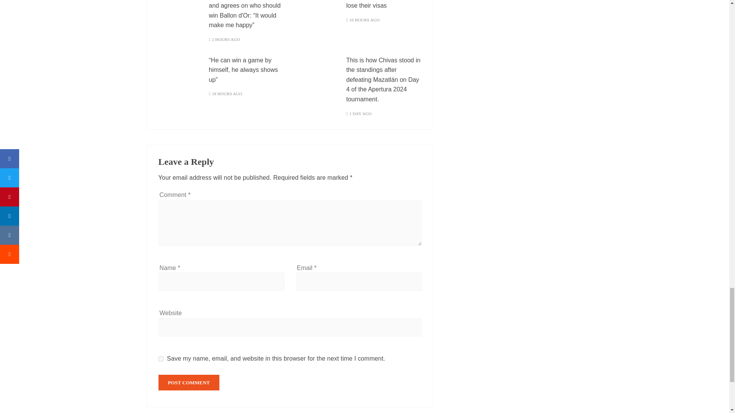 Image resolution: width=735 pixels, height=413 pixels. Describe the element at coordinates (189, 382) in the screenshot. I see `Post Comment` at that location.